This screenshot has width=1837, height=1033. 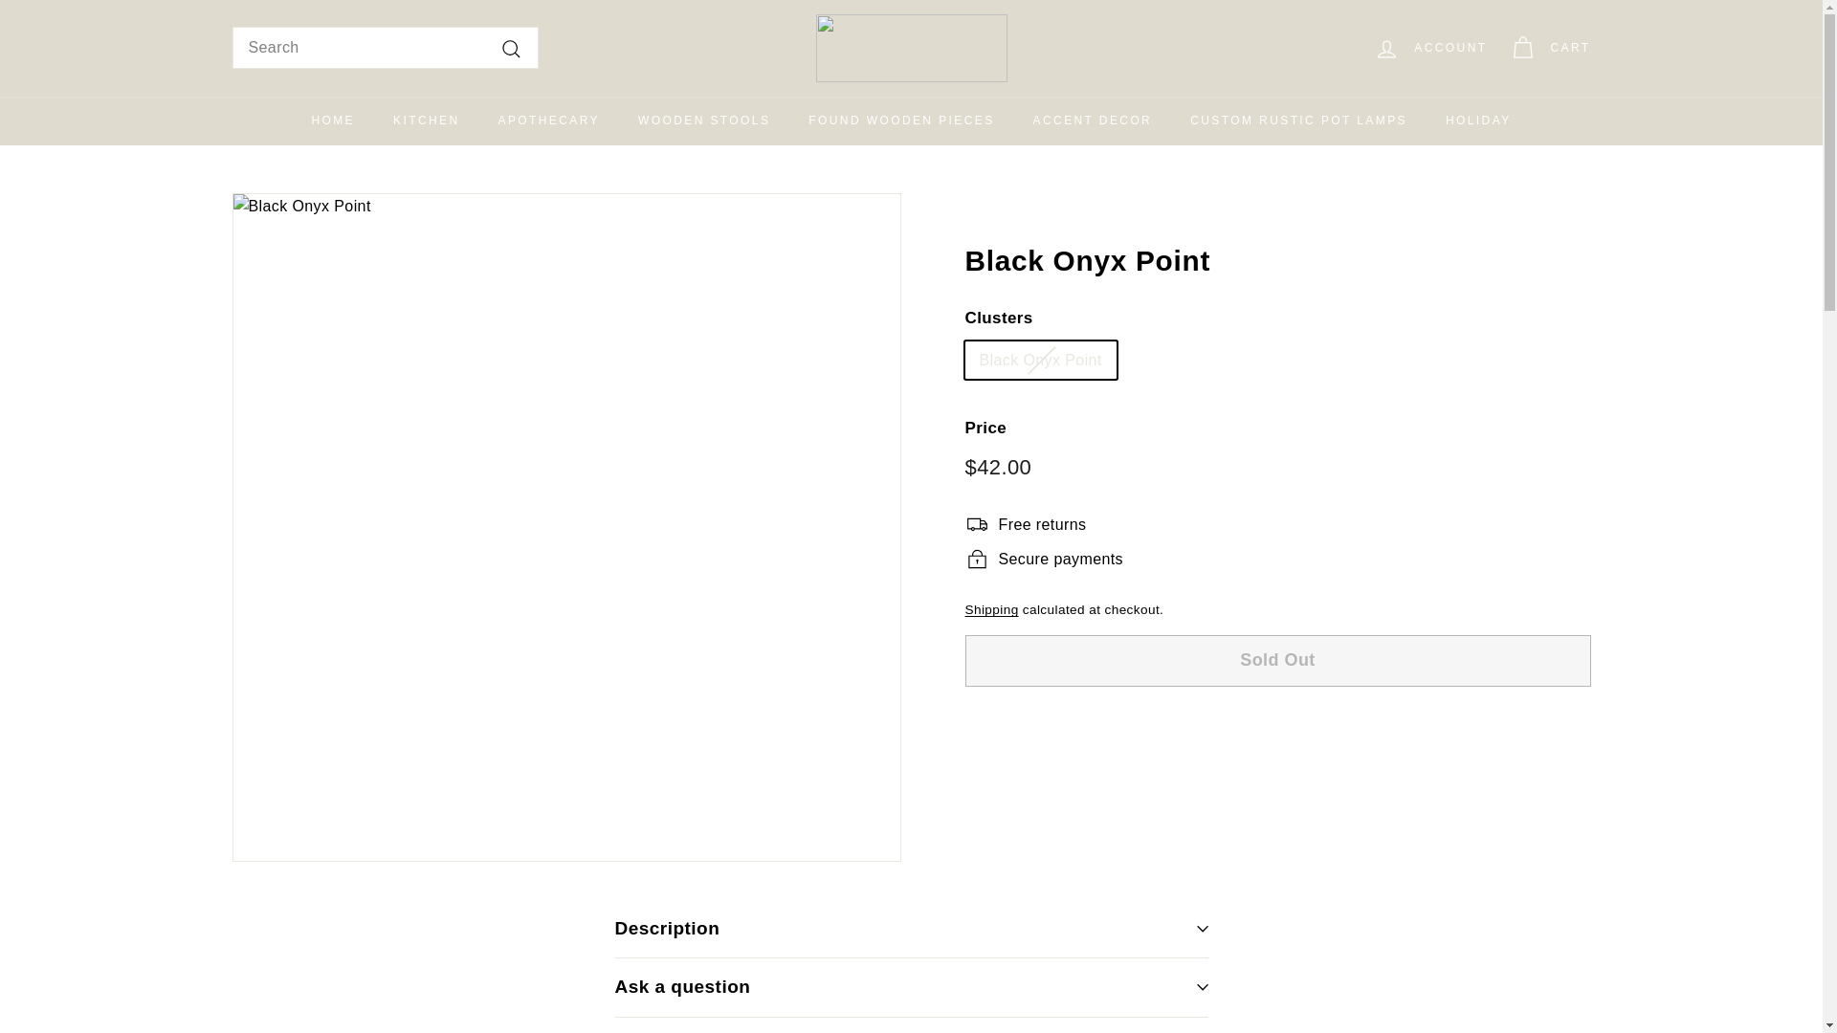 I want to click on Sold Out, so click(x=1277, y=661).